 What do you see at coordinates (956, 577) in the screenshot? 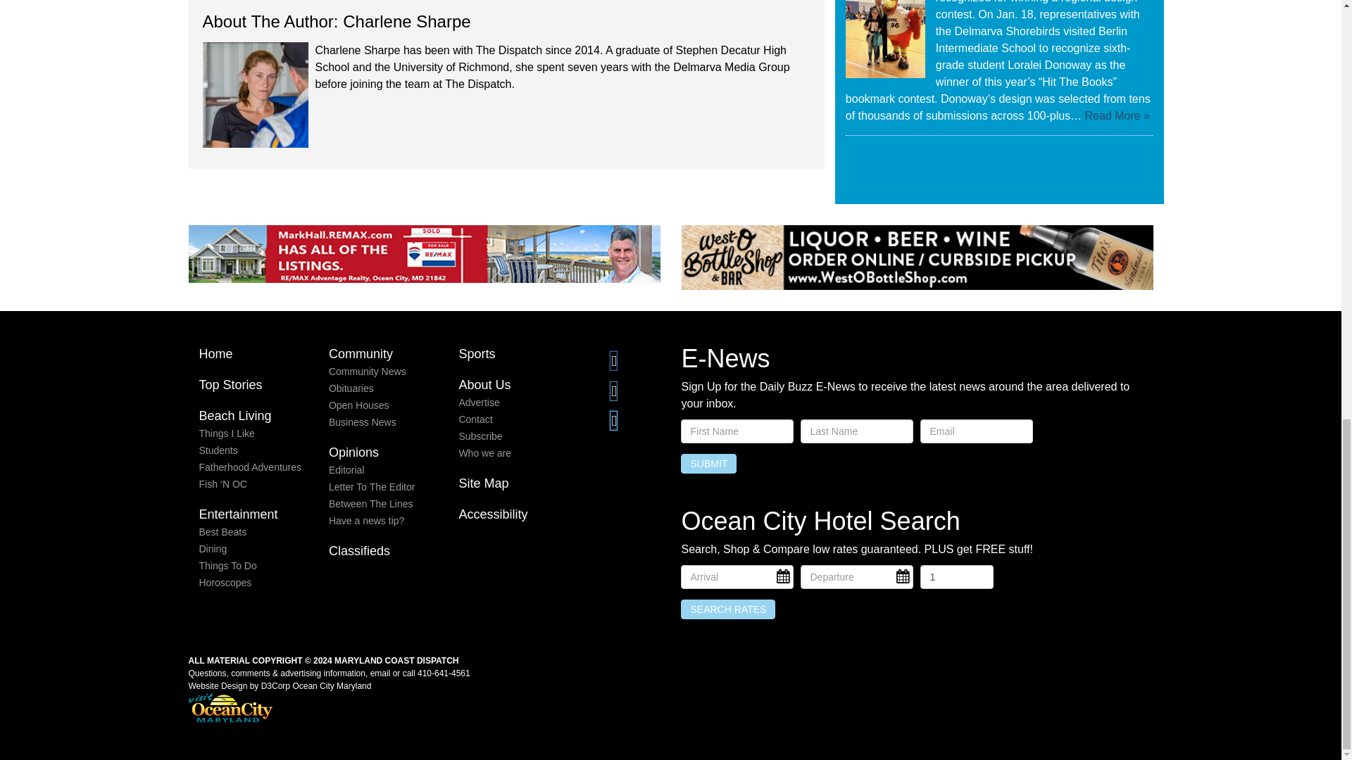
I see `1` at bounding box center [956, 577].